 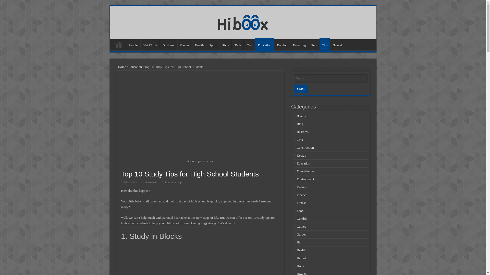 What do you see at coordinates (185, 44) in the screenshot?
I see `Games` at bounding box center [185, 44].